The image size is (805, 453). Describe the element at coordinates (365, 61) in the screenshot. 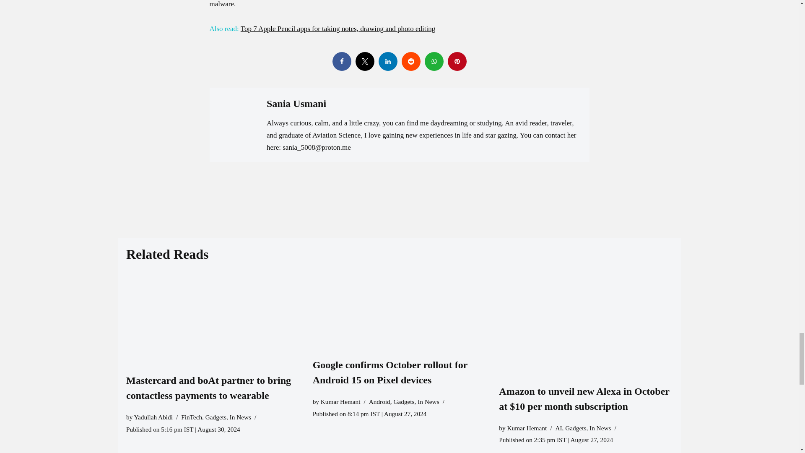

I see `Twitter` at that location.